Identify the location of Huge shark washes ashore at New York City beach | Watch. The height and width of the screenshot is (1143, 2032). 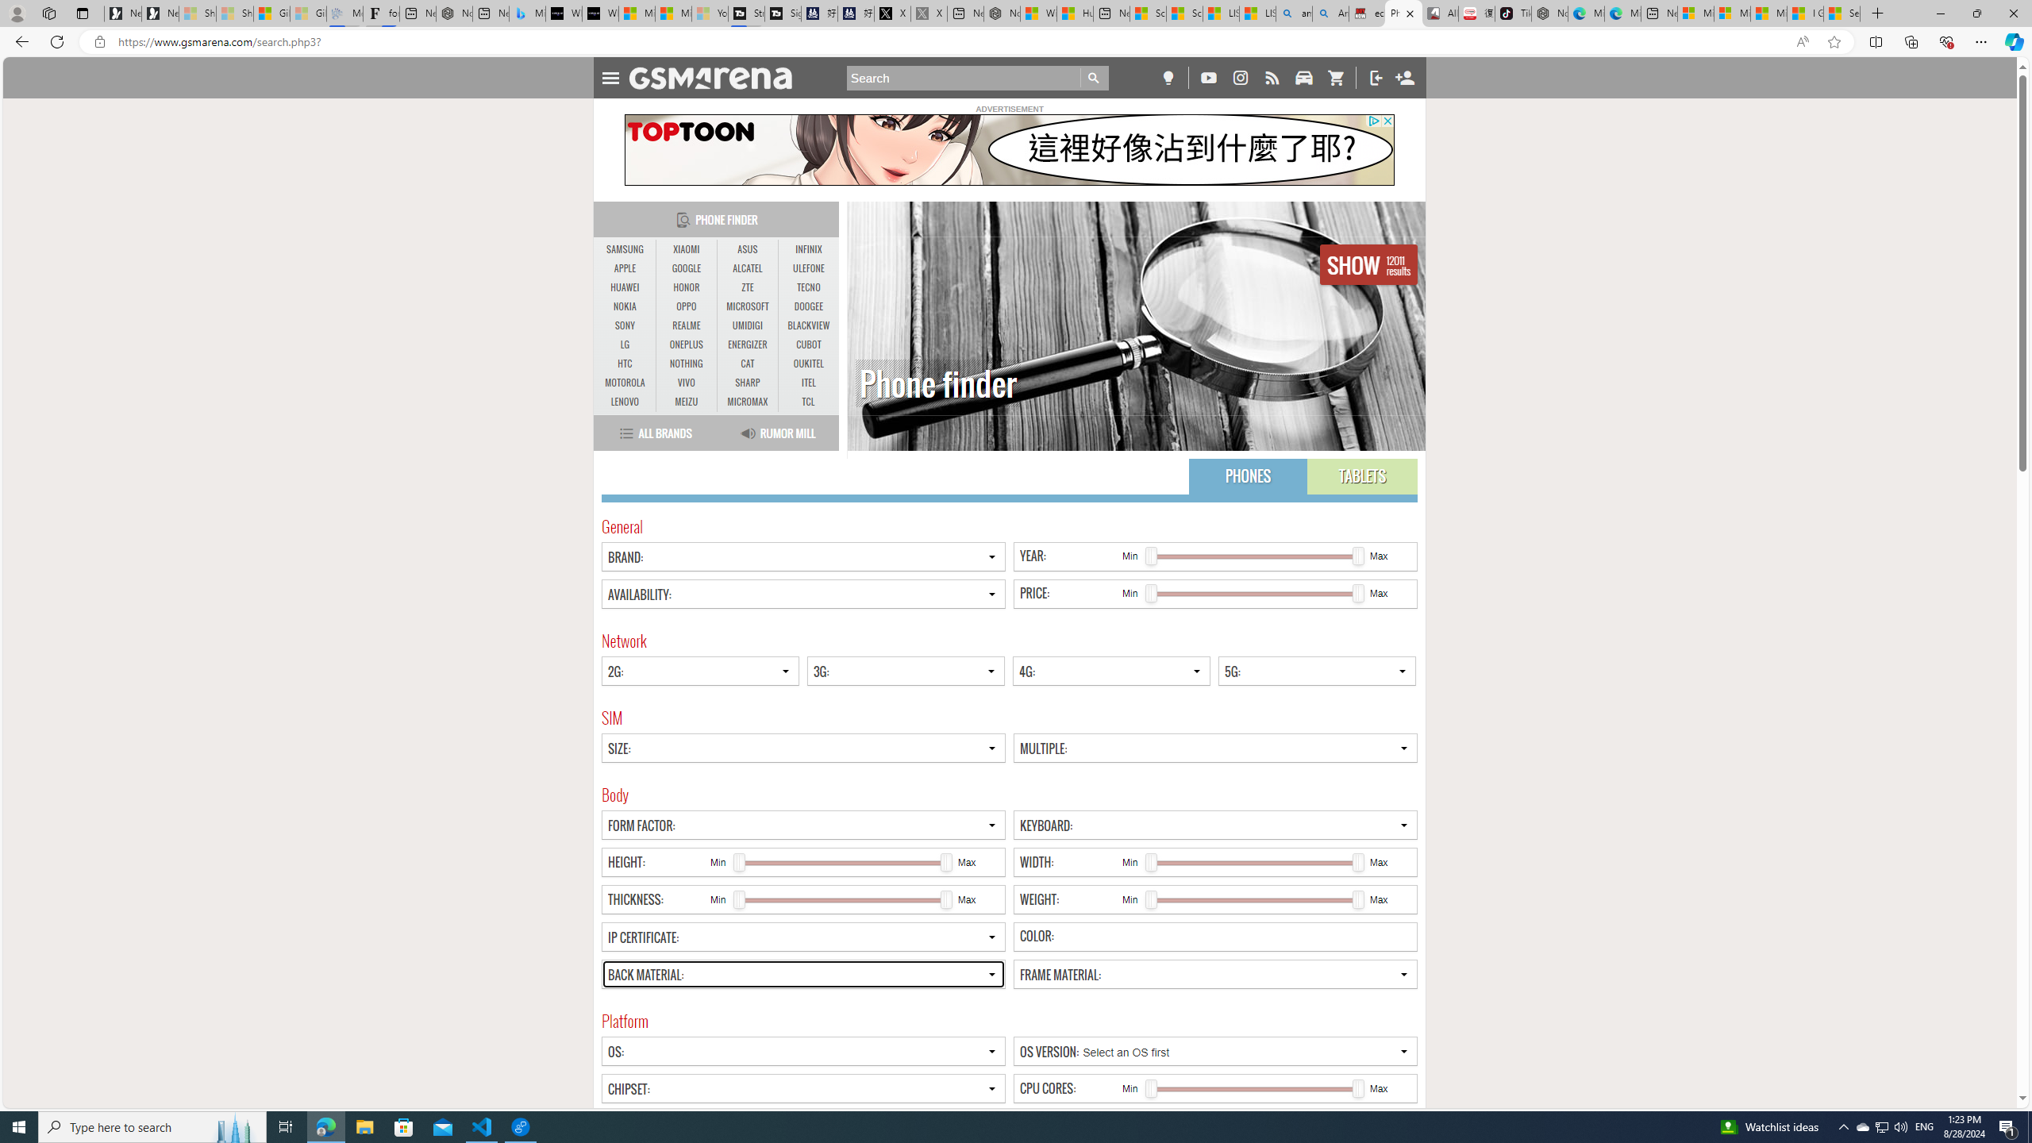
(1075, 13).